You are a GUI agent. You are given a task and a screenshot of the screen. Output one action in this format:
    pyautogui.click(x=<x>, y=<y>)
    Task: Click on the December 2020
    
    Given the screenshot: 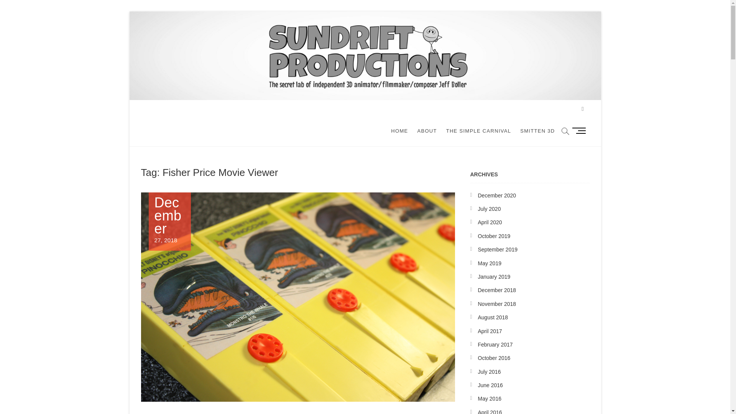 What is the action you would take?
    pyautogui.click(x=493, y=317)
    